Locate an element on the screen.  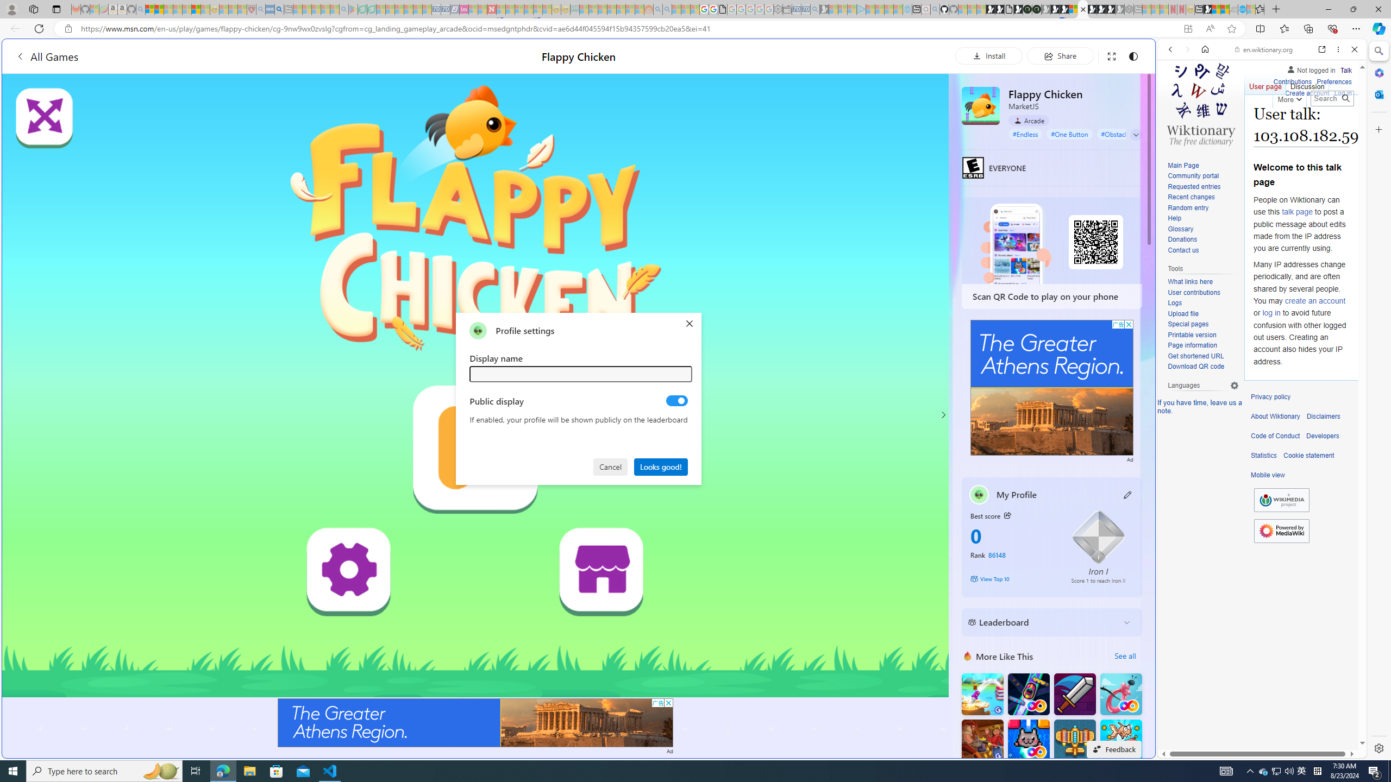
User contributions is located at coordinates (1193, 292).